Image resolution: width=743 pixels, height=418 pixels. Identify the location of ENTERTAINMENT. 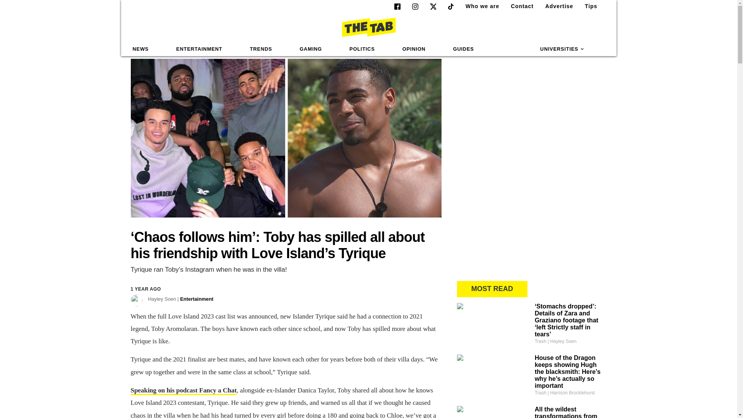
(199, 49).